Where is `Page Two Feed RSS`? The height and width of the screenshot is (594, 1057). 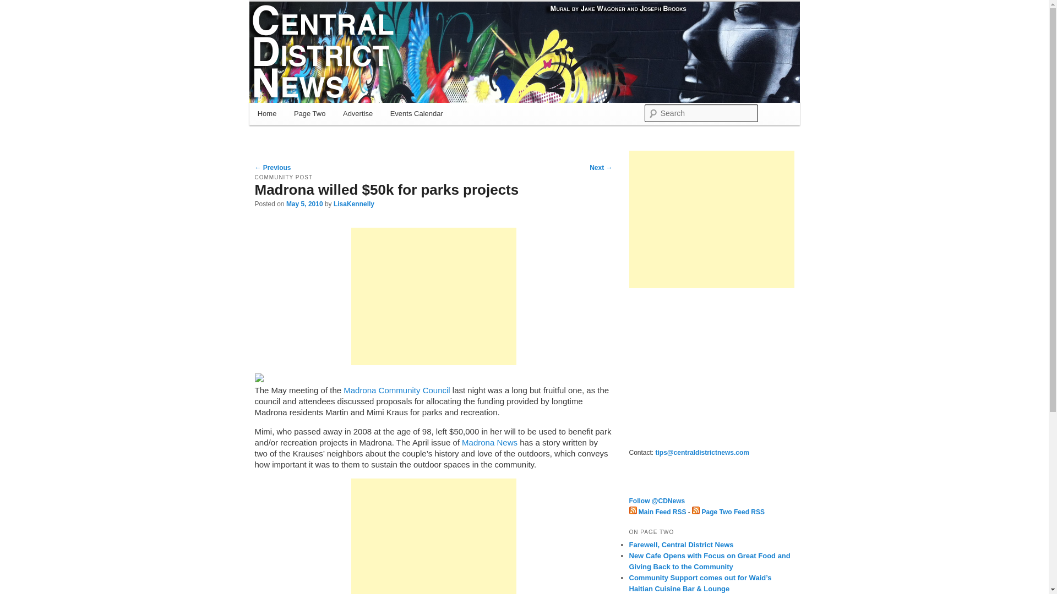 Page Two Feed RSS is located at coordinates (728, 512).